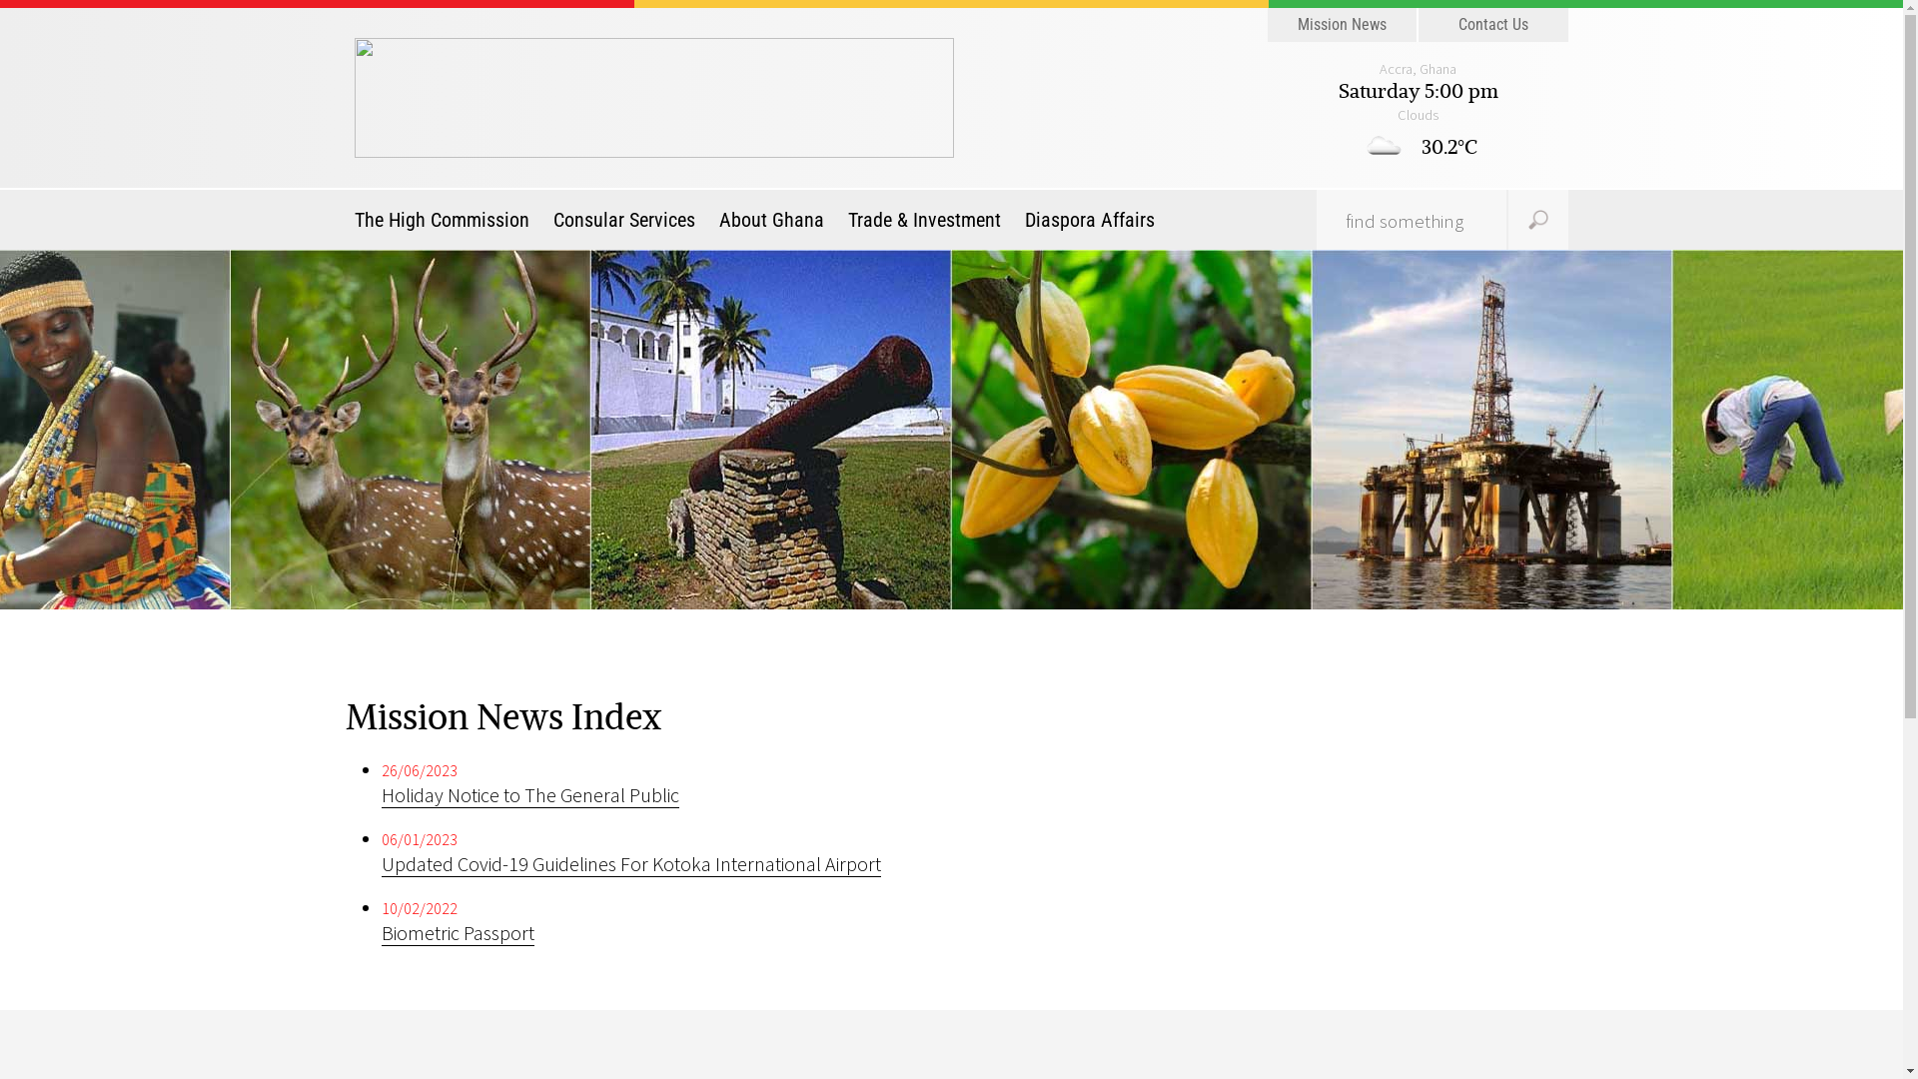 The width and height of the screenshot is (1918, 1079). What do you see at coordinates (631, 864) in the screenshot?
I see `Updated Covid-19 Guidelines For Kotoka International Airport` at bounding box center [631, 864].